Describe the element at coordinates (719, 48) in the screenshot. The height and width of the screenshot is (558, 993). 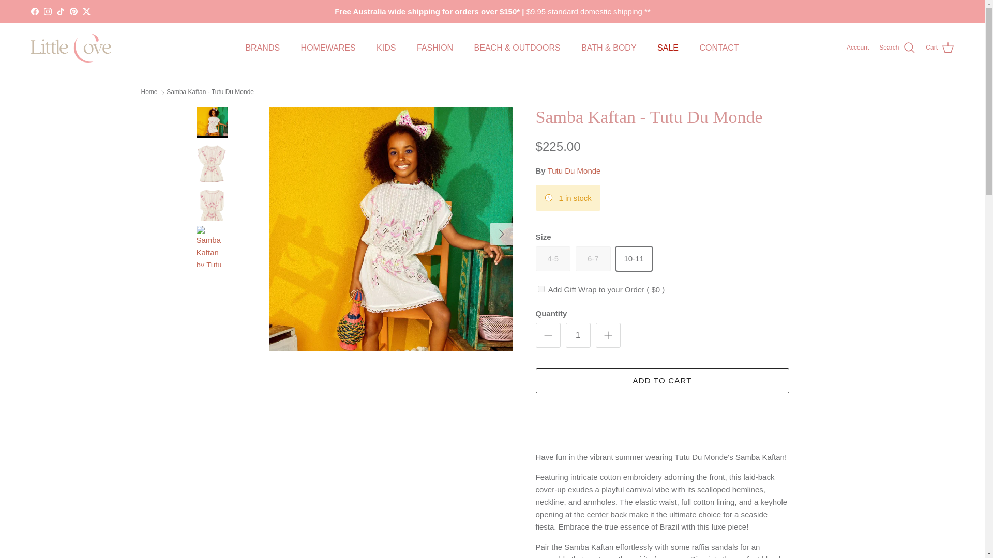
I see `CONTACT` at that location.